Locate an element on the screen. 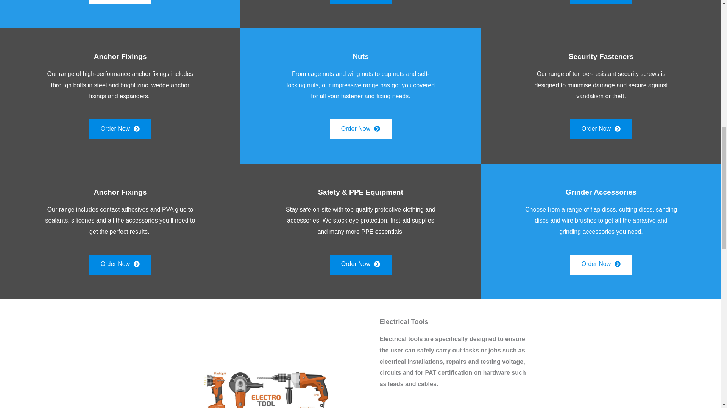 The height and width of the screenshot is (408, 727). Order Now is located at coordinates (601, 2).